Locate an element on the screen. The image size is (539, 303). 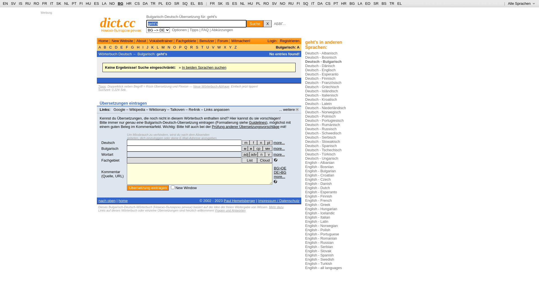
G is located at coordinates (133, 47).